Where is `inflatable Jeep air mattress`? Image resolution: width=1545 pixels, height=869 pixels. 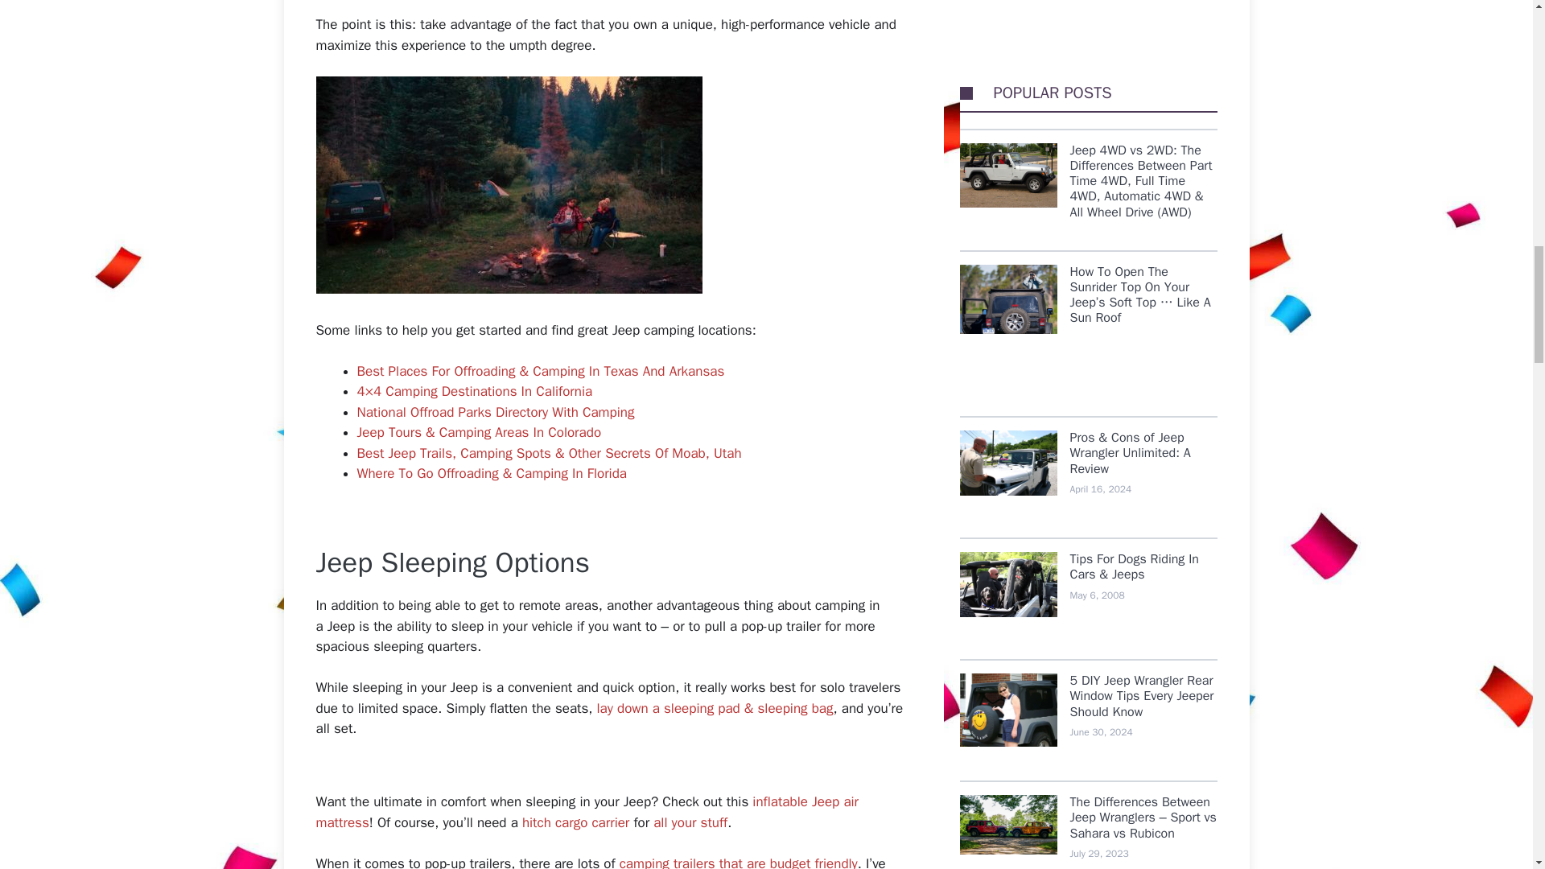
inflatable Jeep air mattress is located at coordinates (587, 812).